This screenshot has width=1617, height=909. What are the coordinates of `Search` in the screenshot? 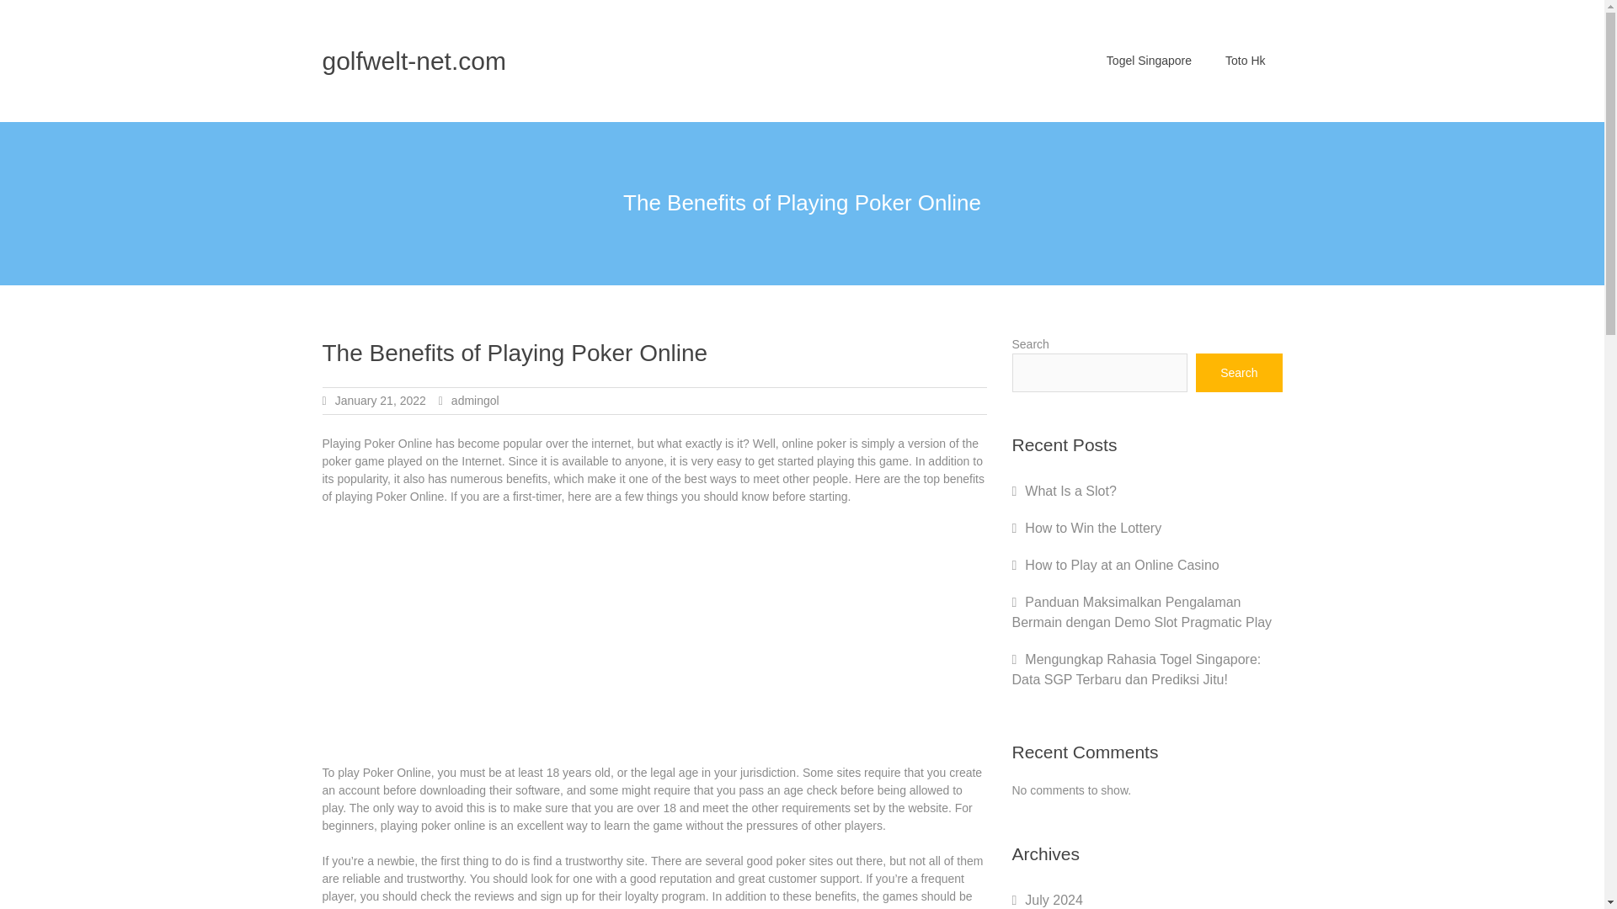 It's located at (1239, 372).